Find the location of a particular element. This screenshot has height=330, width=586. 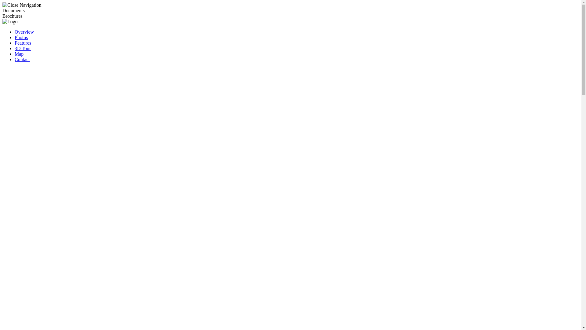

Features is located at coordinates (23, 43).